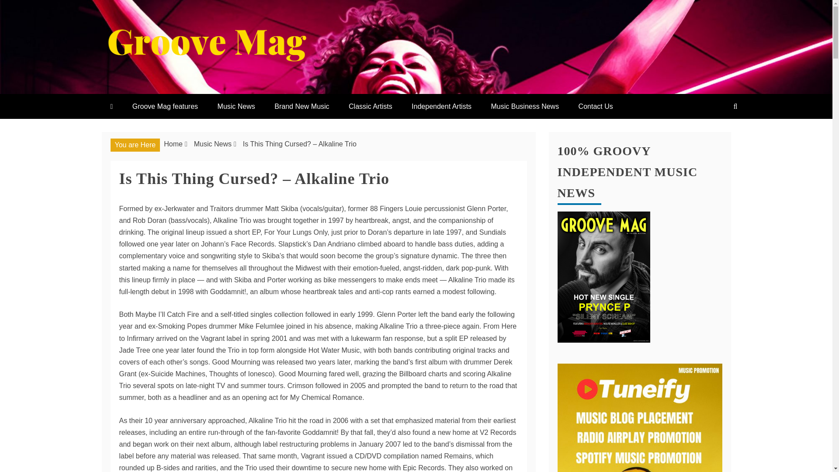 Image resolution: width=839 pixels, height=472 pixels. I want to click on Contact Us, so click(595, 106).